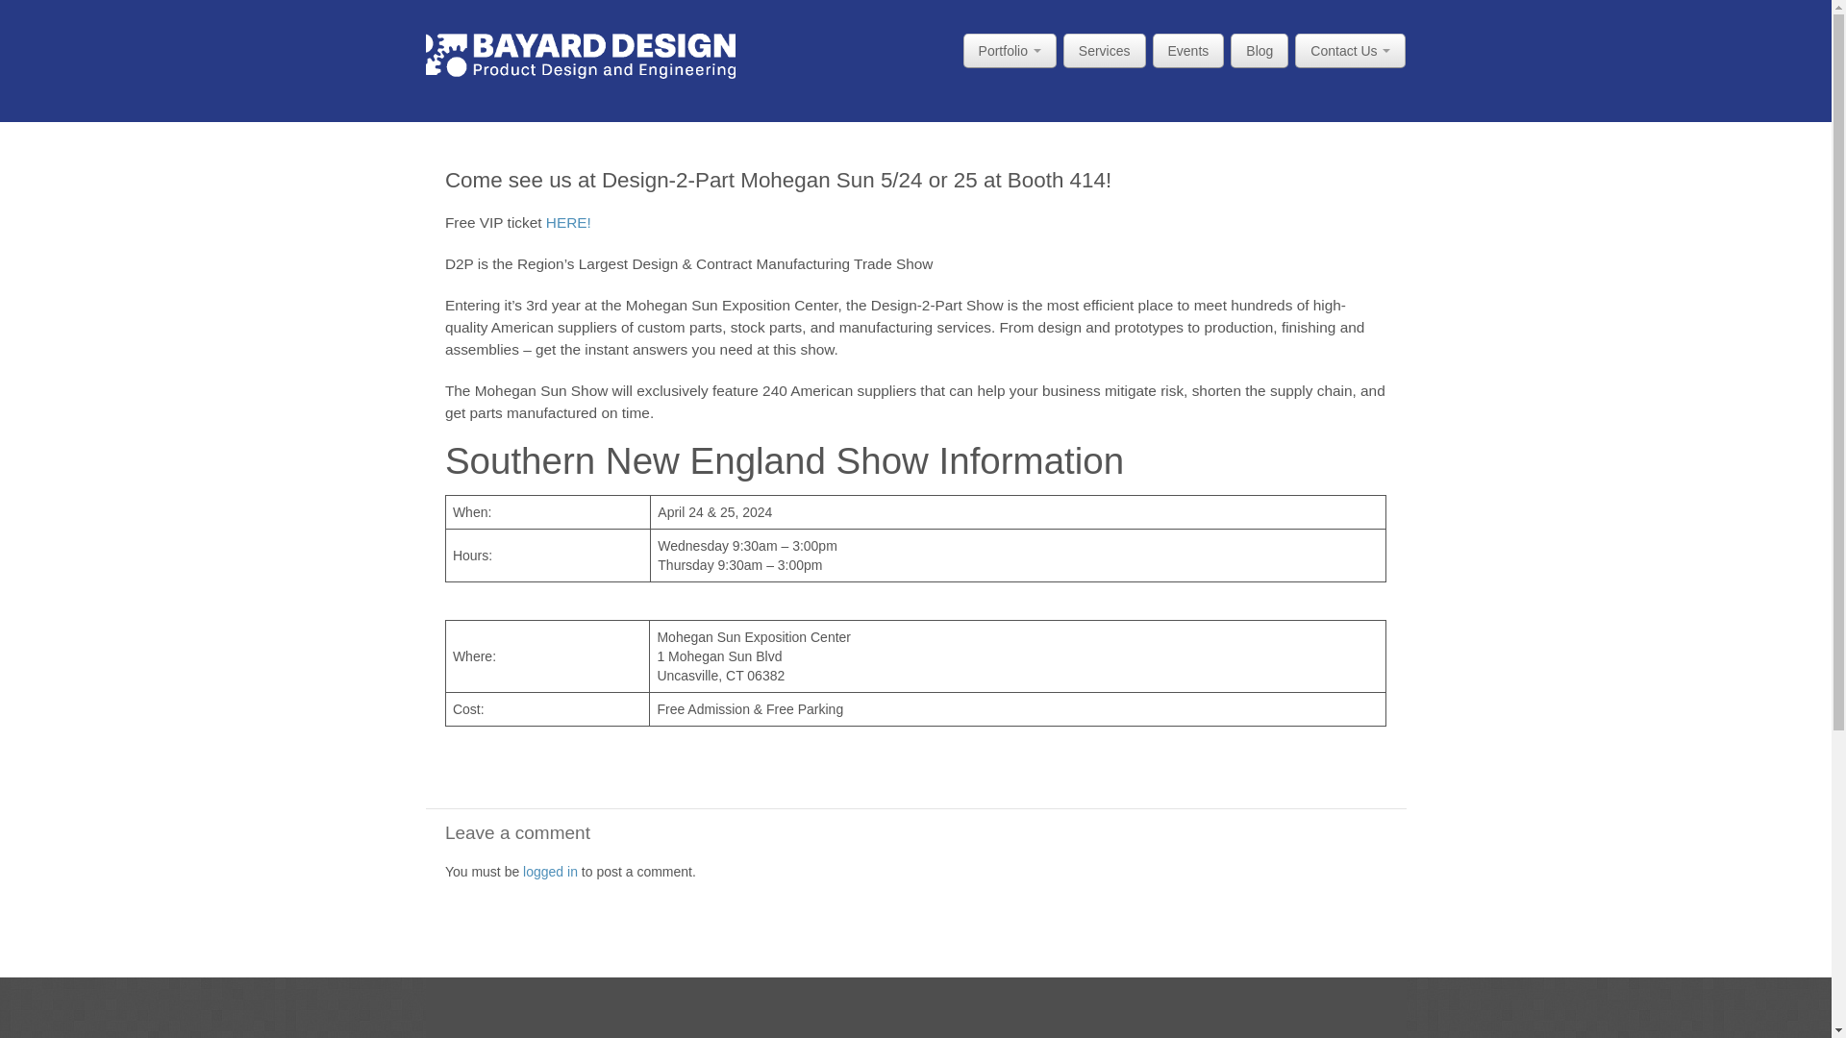 The width and height of the screenshot is (1846, 1038). I want to click on Portfolio, so click(1010, 50).